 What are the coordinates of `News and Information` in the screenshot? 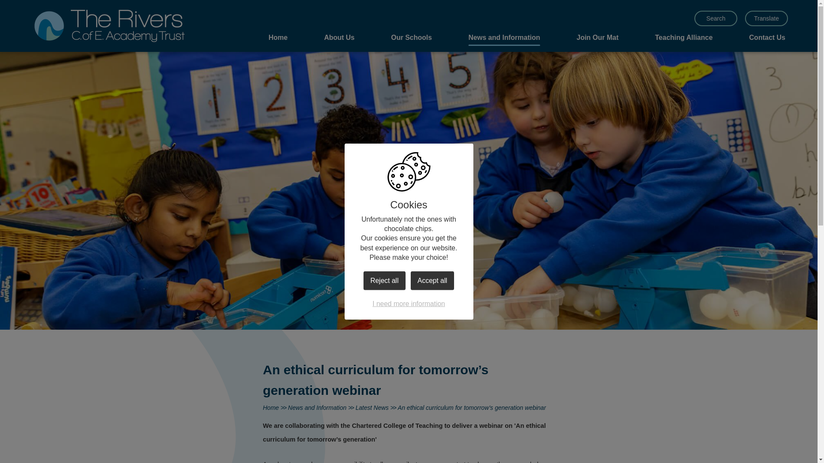 It's located at (504, 39).